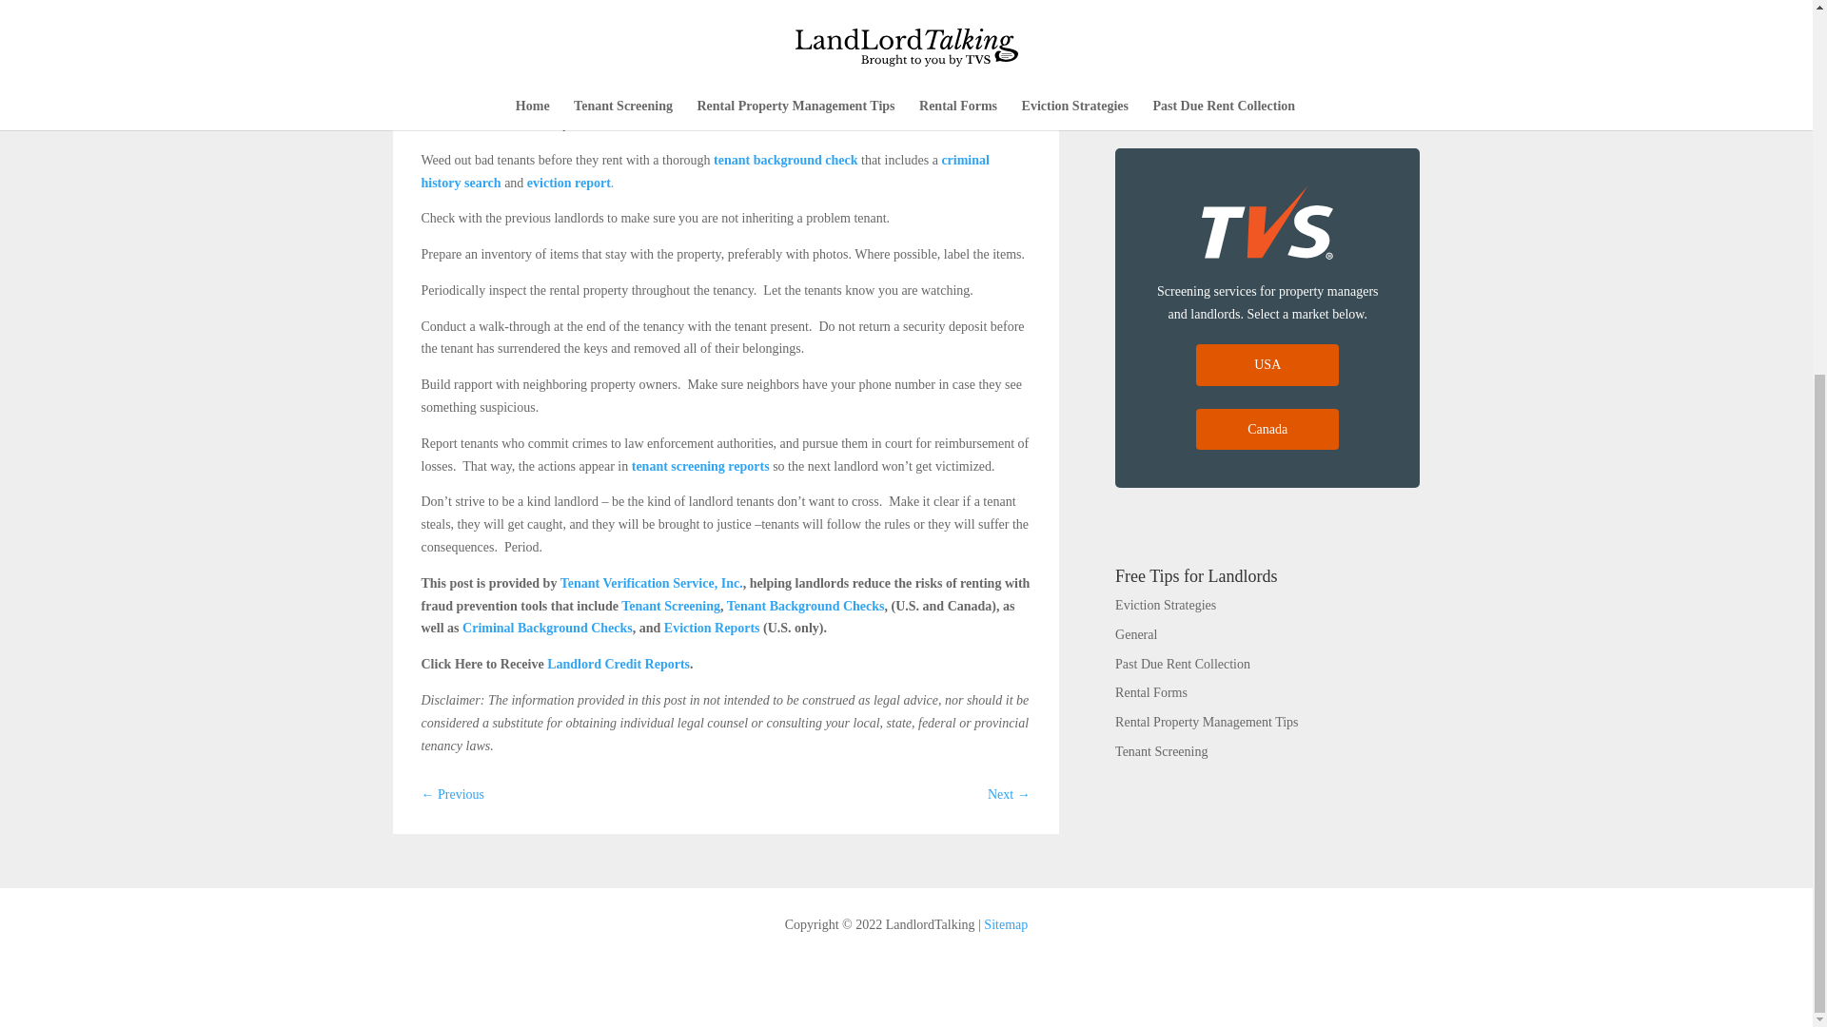 The height and width of the screenshot is (1027, 1827). Describe the element at coordinates (1267, 365) in the screenshot. I see `Screening for USA ` at that location.